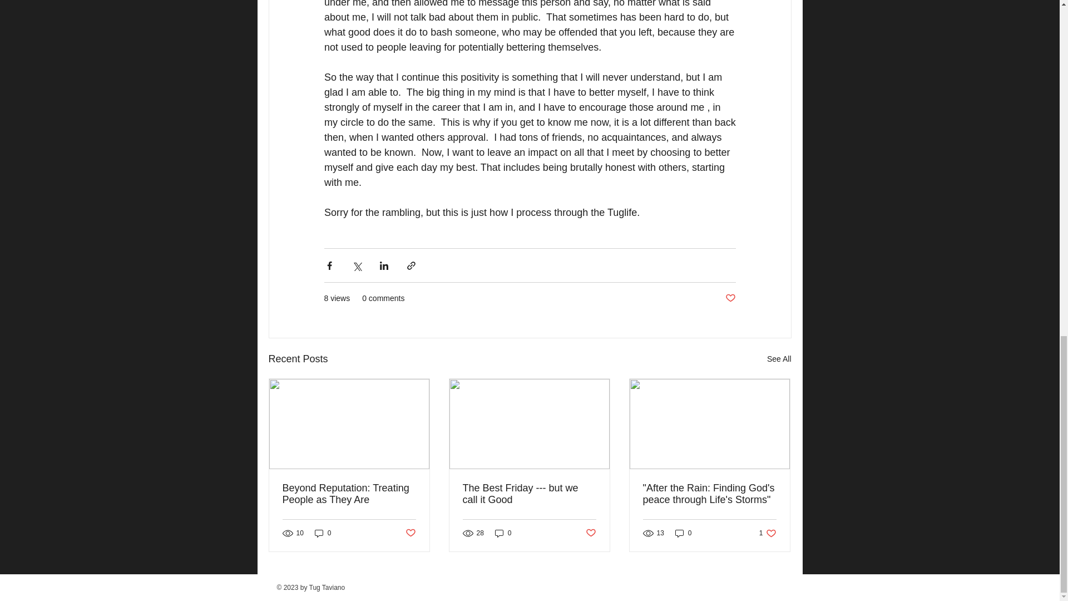 The width and height of the screenshot is (1068, 601). What do you see at coordinates (768, 533) in the screenshot?
I see `"After the Rain: Finding God's peace through Life's Storms"` at bounding box center [768, 533].